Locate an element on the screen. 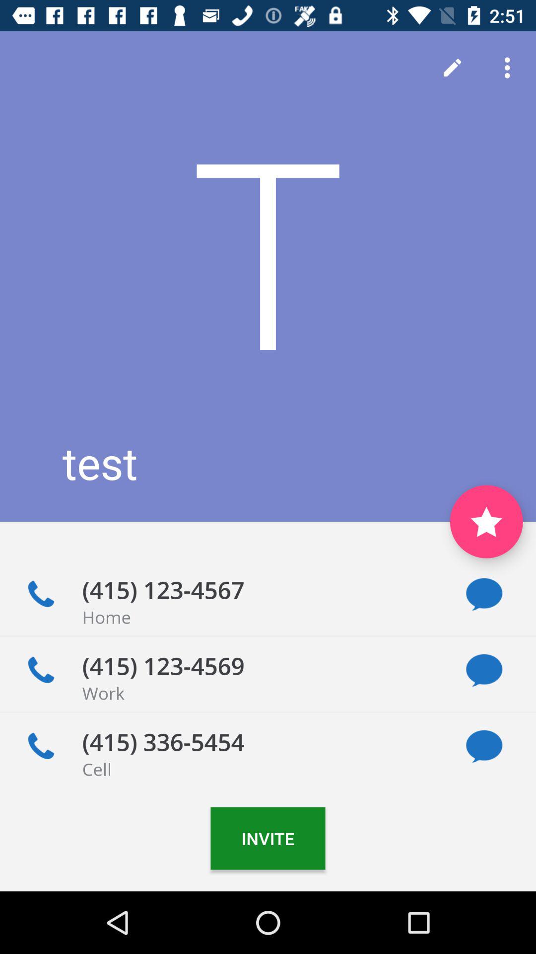 Image resolution: width=536 pixels, height=954 pixels. call icon is located at coordinates (41, 670).